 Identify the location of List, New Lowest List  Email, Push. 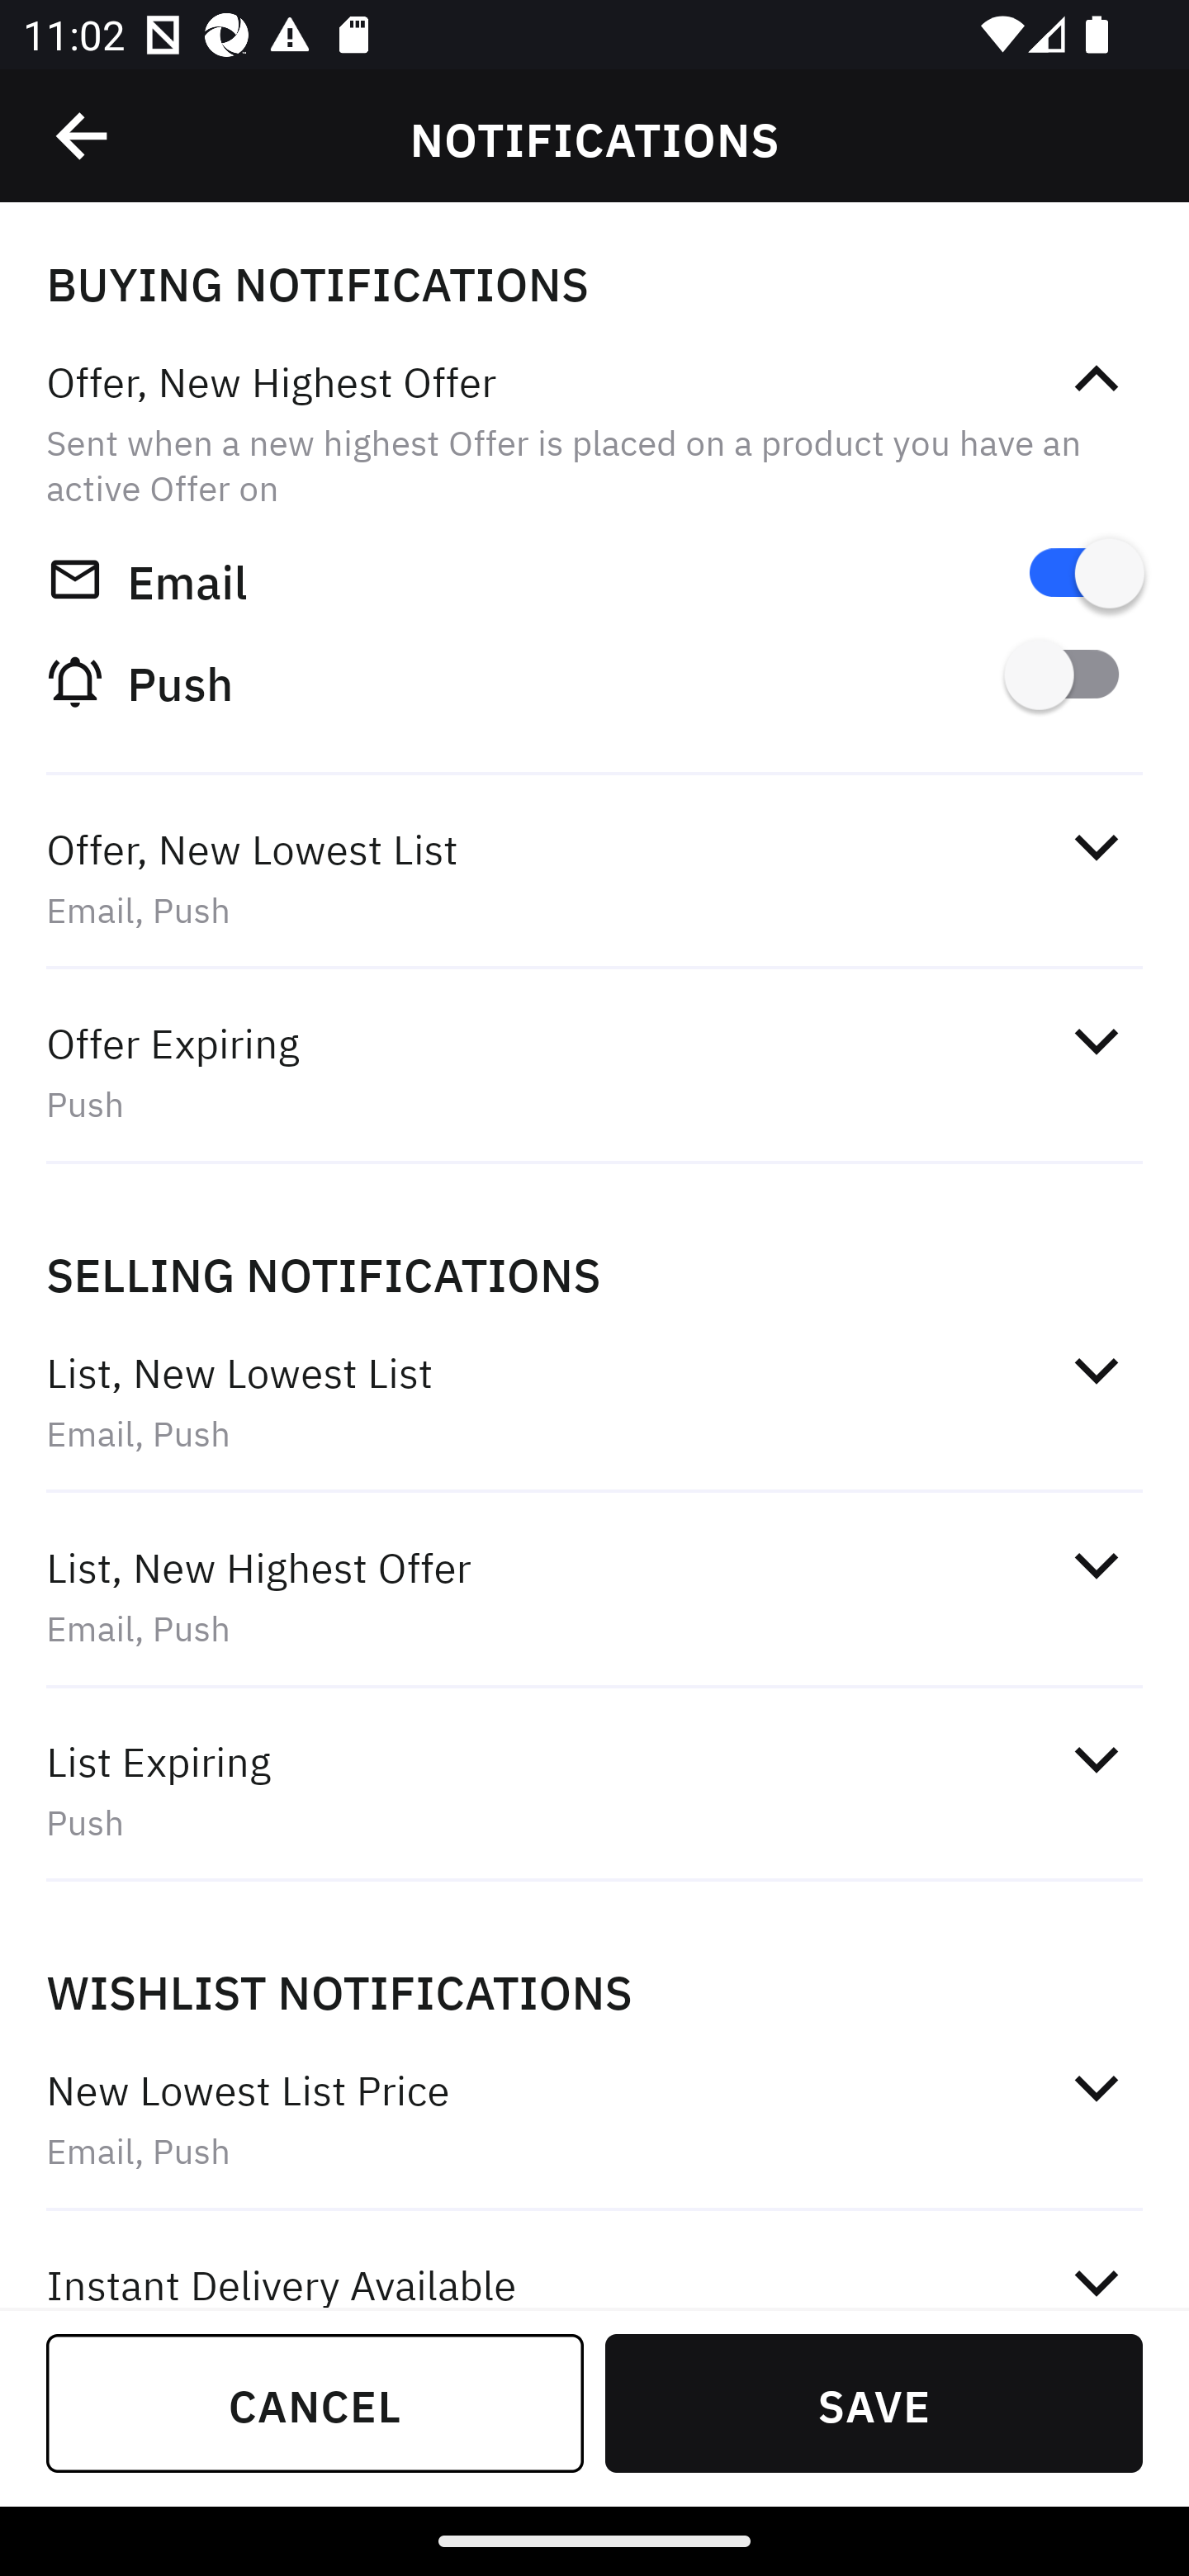
(594, 1400).